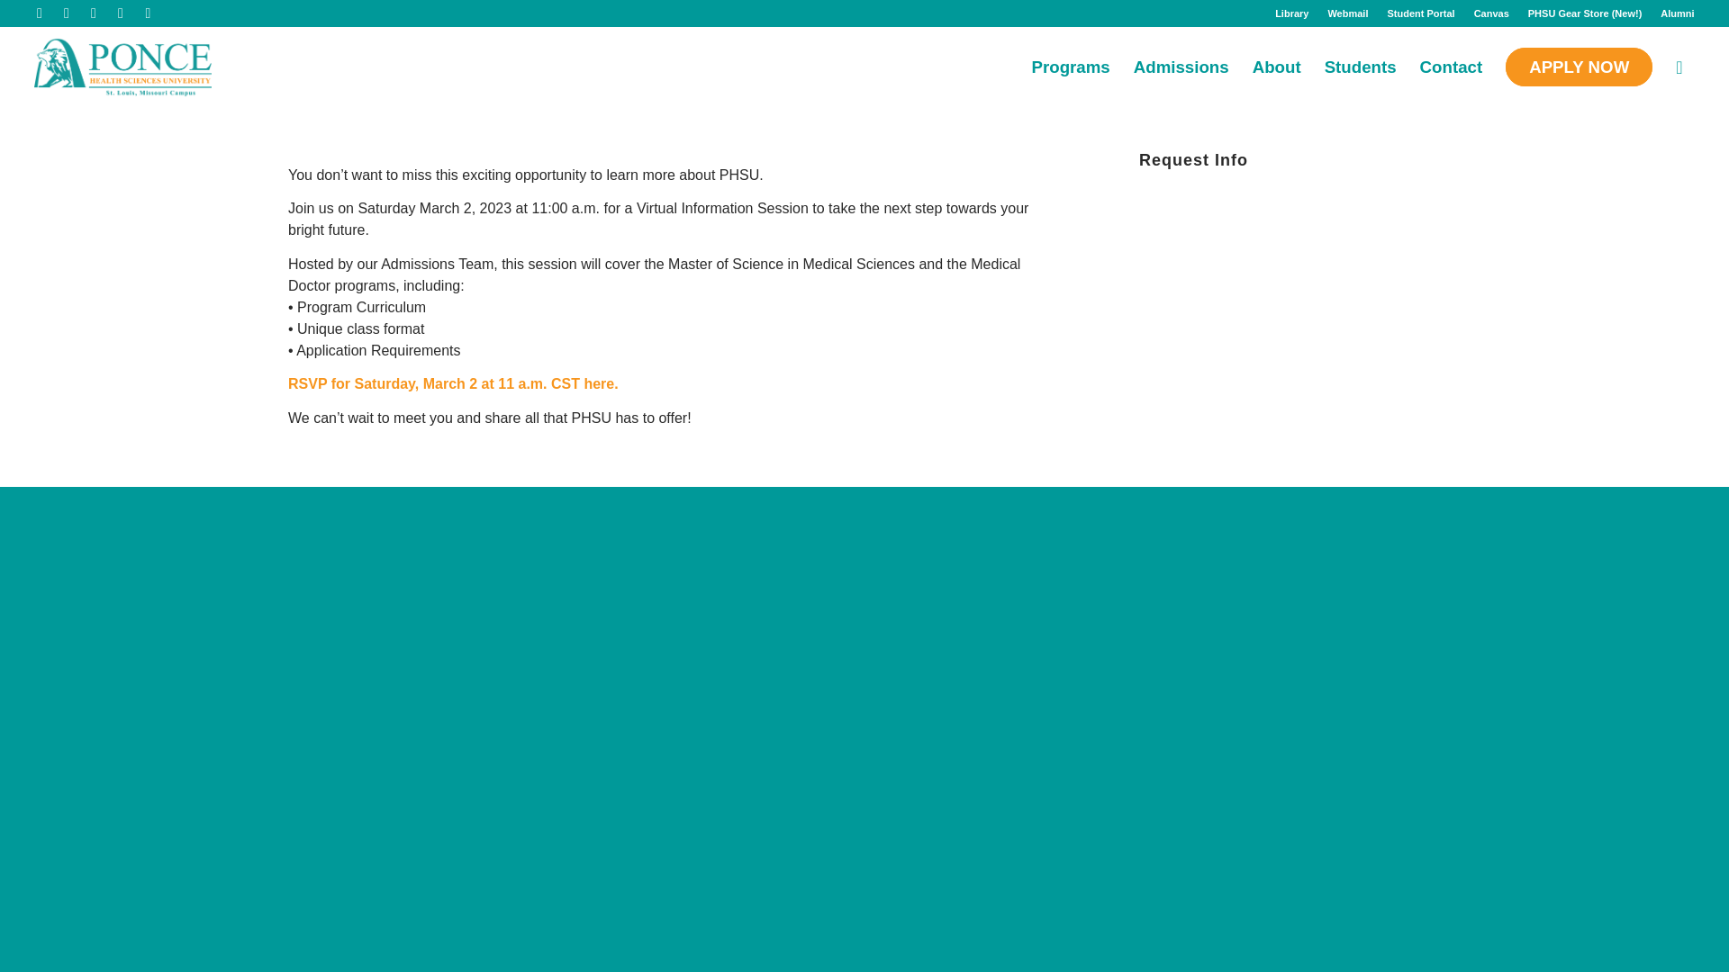 The height and width of the screenshot is (972, 1729). I want to click on LinkedIn, so click(120, 13).